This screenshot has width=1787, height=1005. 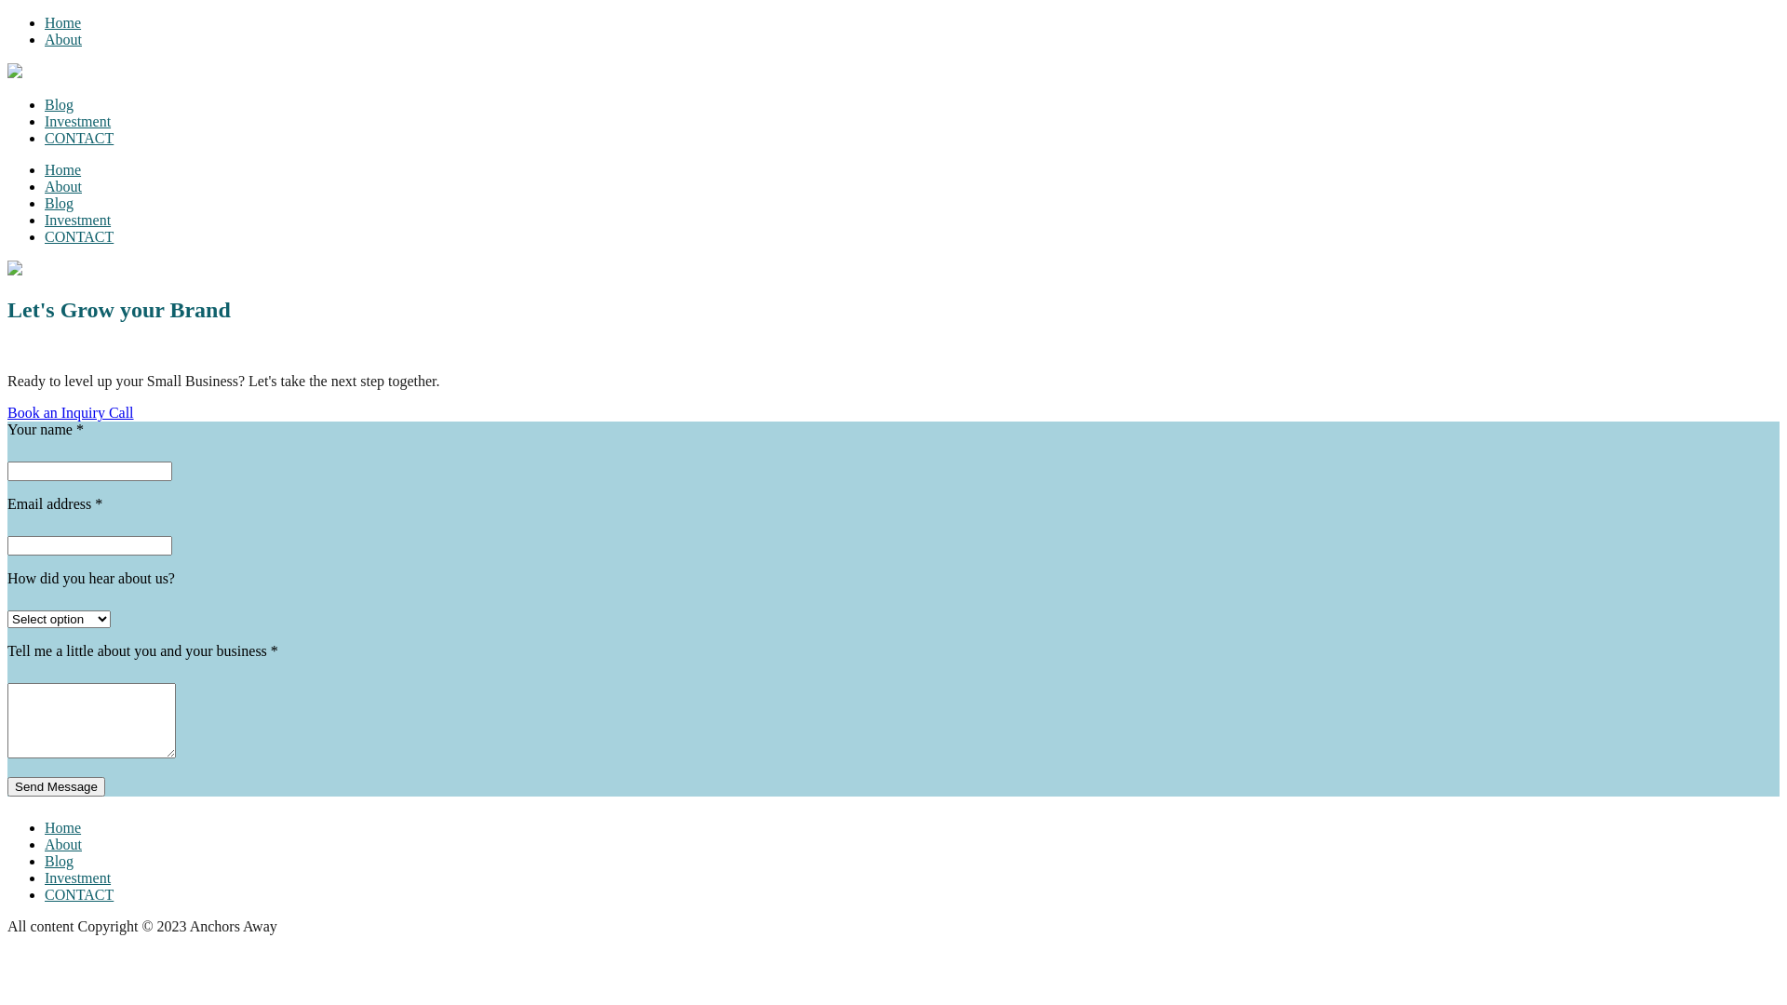 I want to click on About, so click(x=63, y=39).